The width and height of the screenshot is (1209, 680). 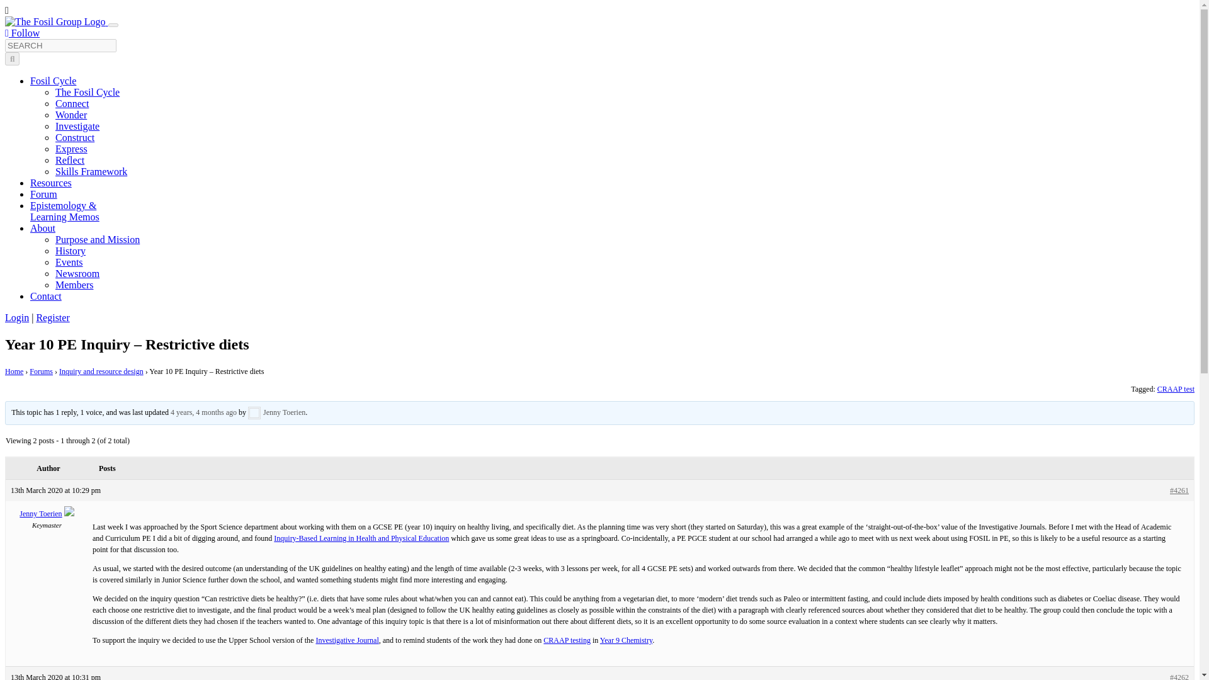 I want to click on Fosil Cycle, so click(x=53, y=81).